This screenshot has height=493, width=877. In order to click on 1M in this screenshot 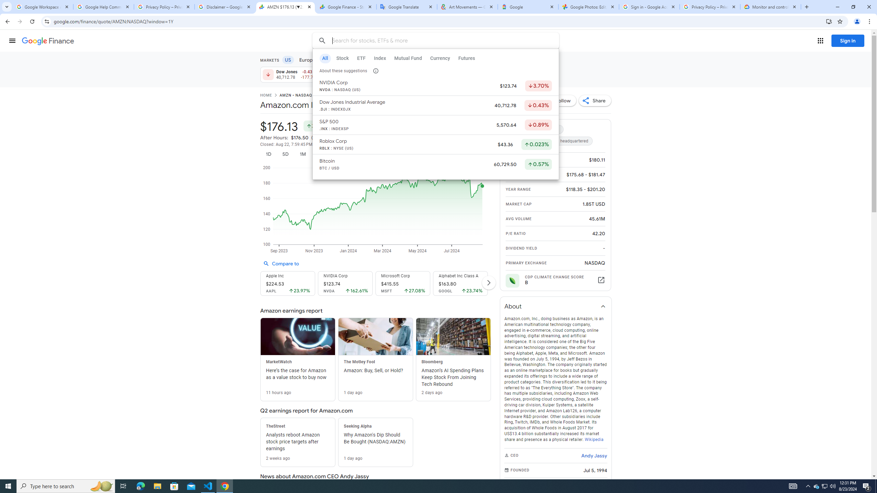, I will do `click(302, 154)`.